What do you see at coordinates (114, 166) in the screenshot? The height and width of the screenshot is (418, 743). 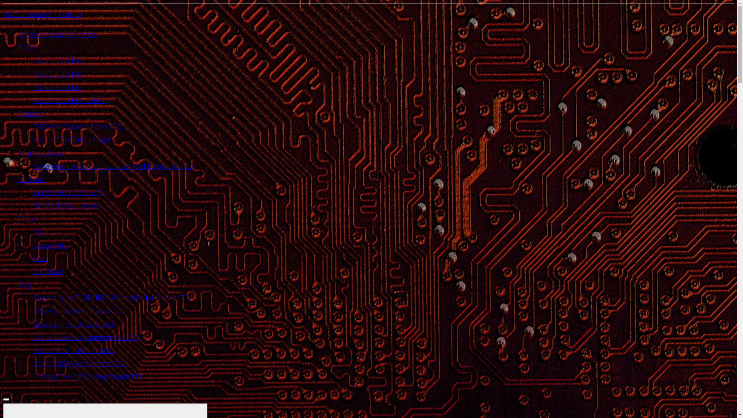 I see `GP-meter 6 Wide Band Sensor And Display Project` at bounding box center [114, 166].